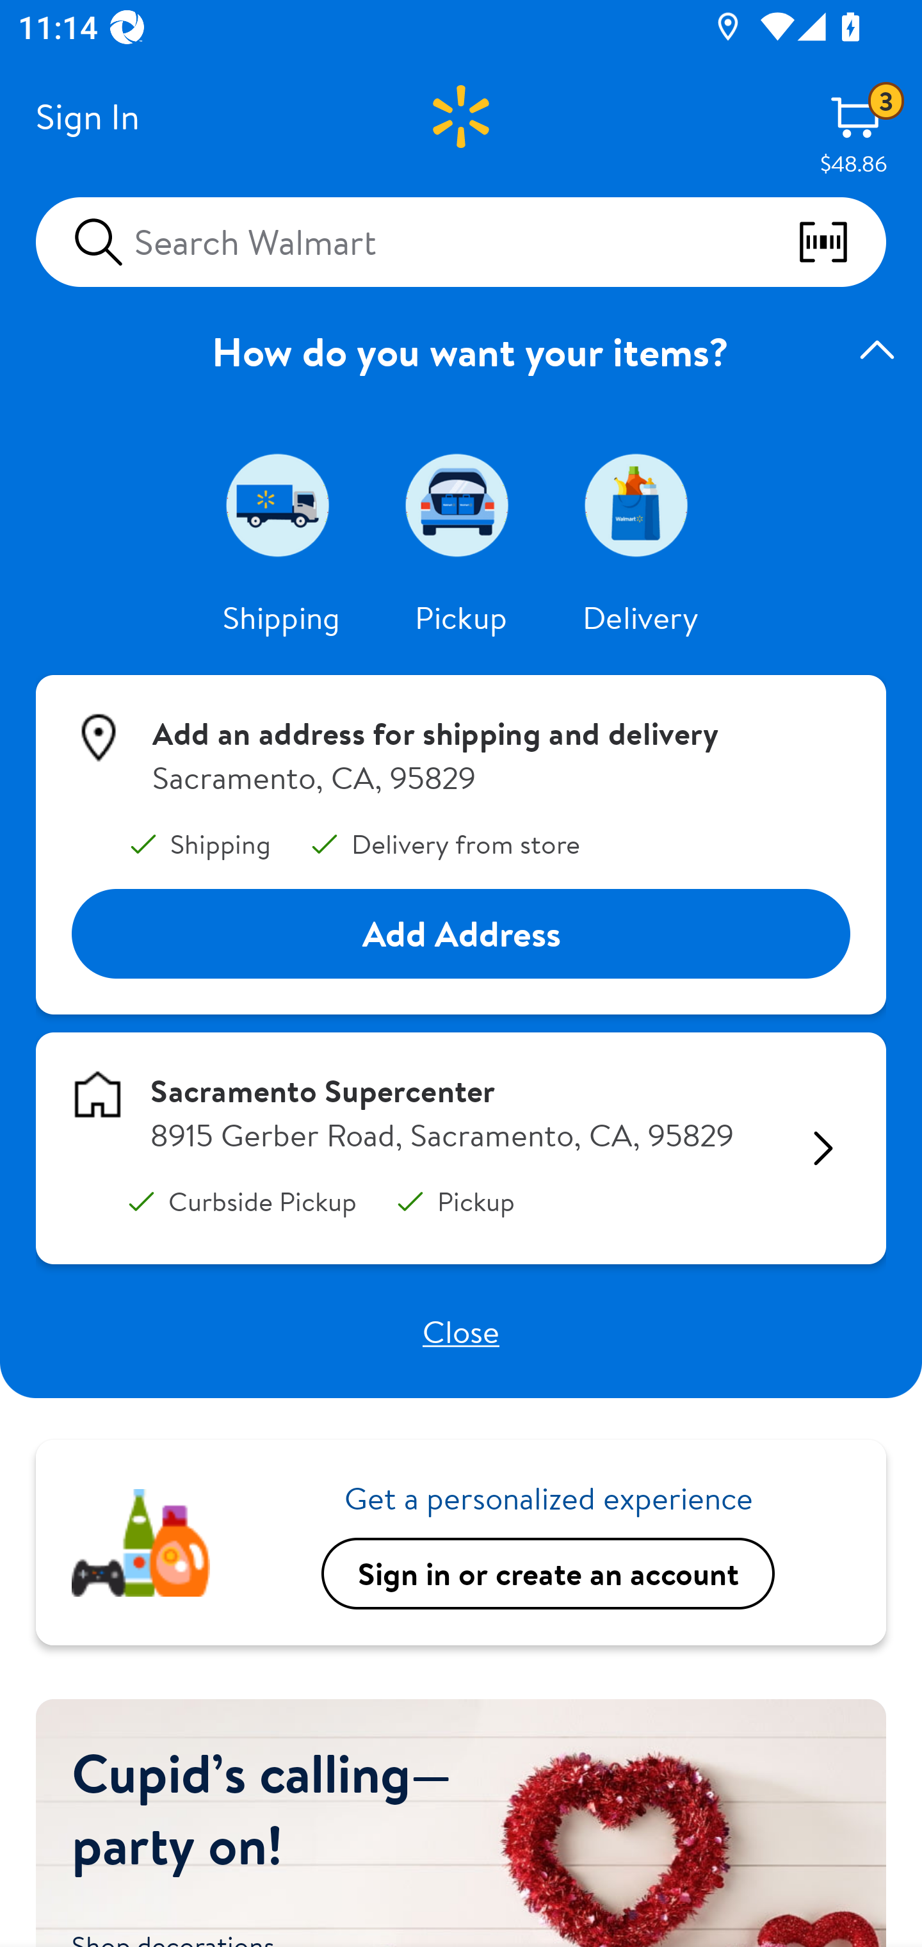 The image size is (922, 1947). Describe the element at coordinates (461, 1332) in the screenshot. I see `Close` at that location.